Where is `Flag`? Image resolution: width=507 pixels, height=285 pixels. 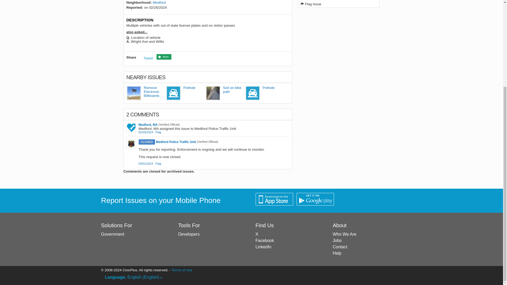 Flag is located at coordinates (158, 132).